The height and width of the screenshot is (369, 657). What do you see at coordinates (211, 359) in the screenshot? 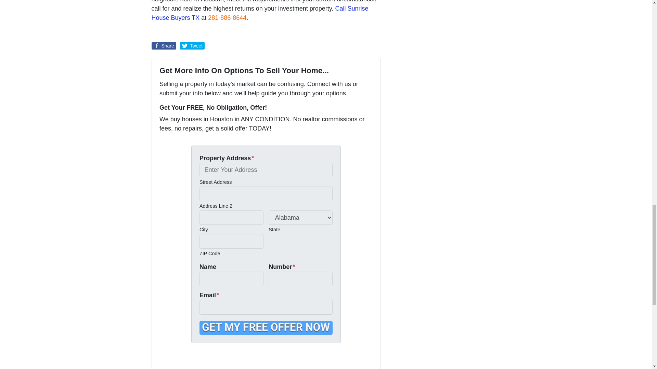
I see `Zillow` at bounding box center [211, 359].